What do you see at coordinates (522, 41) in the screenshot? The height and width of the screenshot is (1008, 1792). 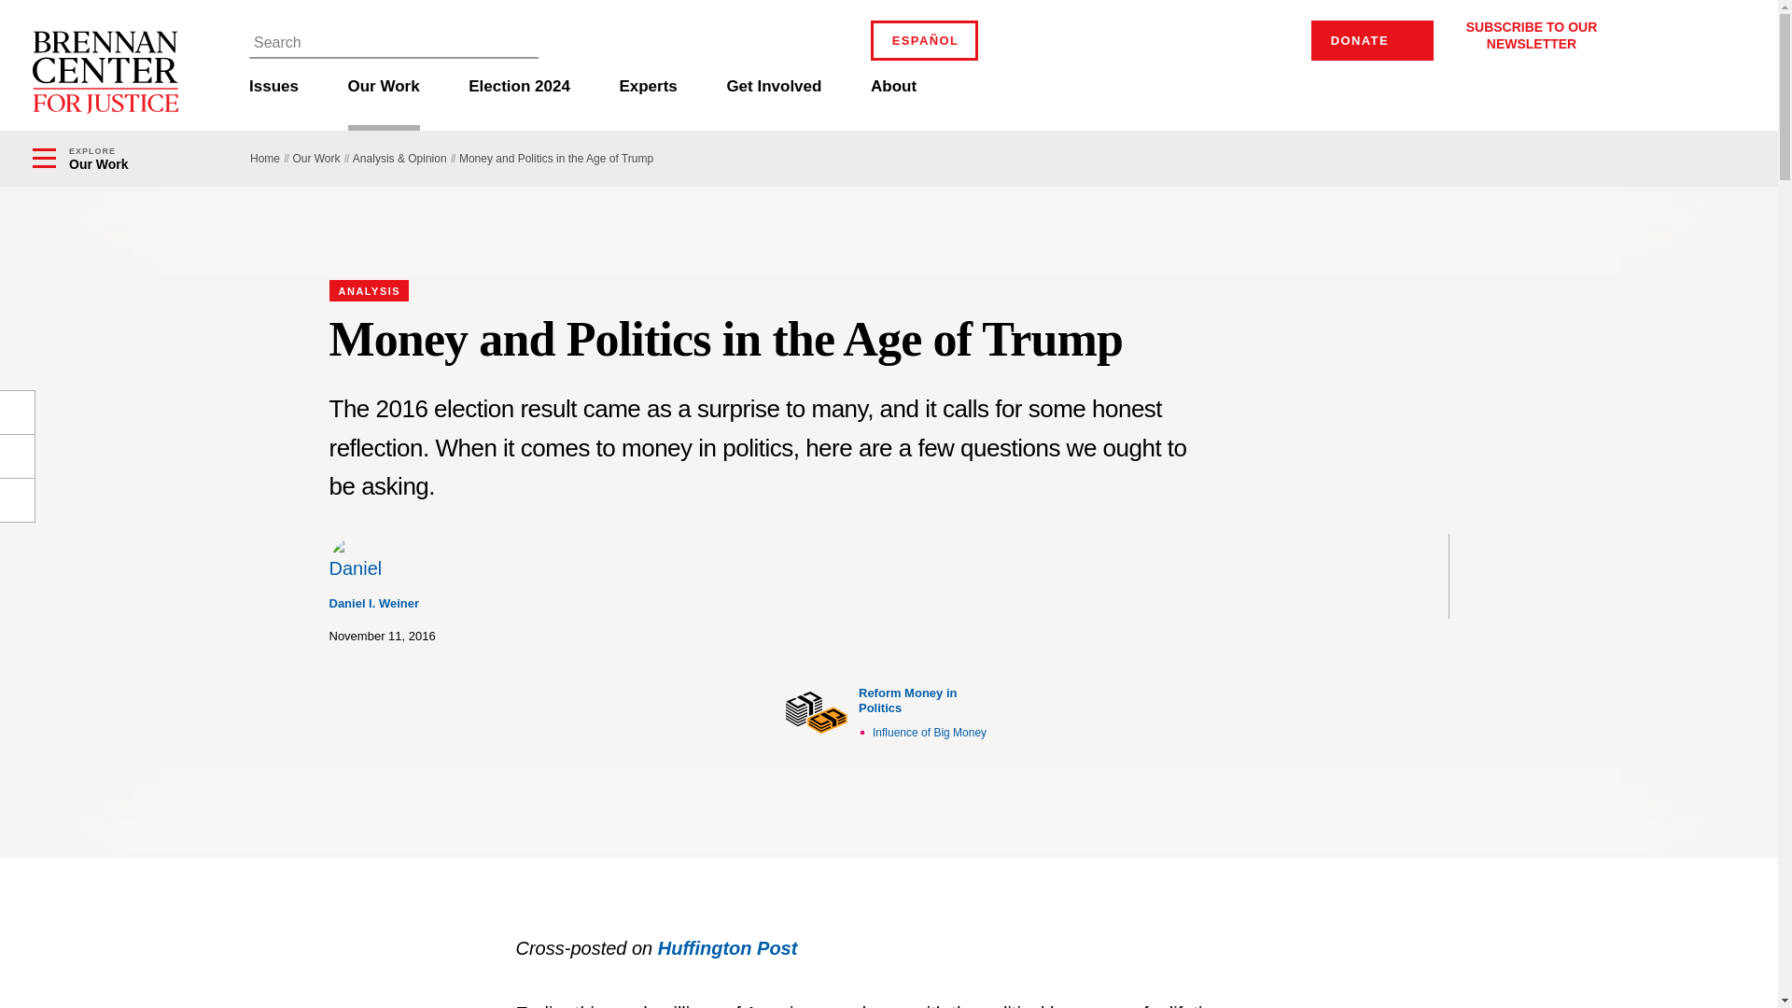 I see `Search` at bounding box center [522, 41].